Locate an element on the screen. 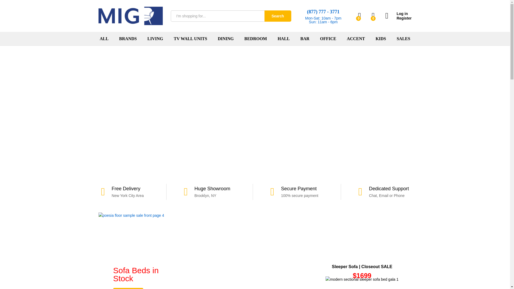 Image resolution: width=514 pixels, height=289 pixels. Living Room Furniture is located at coordinates (155, 39).